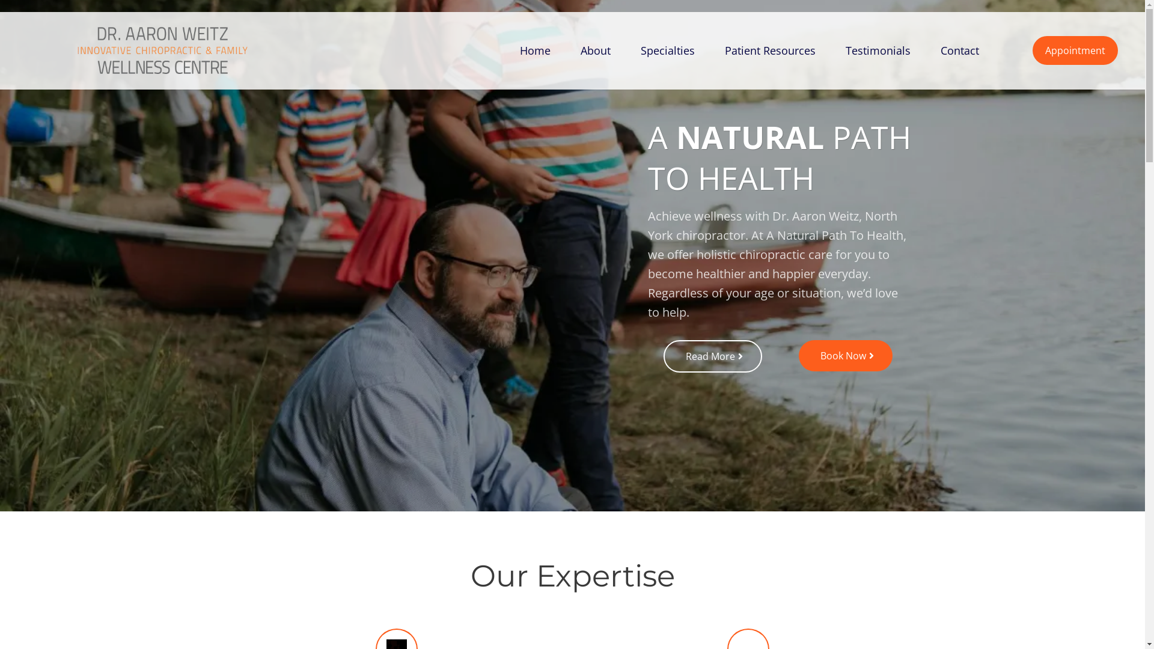 The width and height of the screenshot is (1154, 649). I want to click on Home, so click(535, 50).